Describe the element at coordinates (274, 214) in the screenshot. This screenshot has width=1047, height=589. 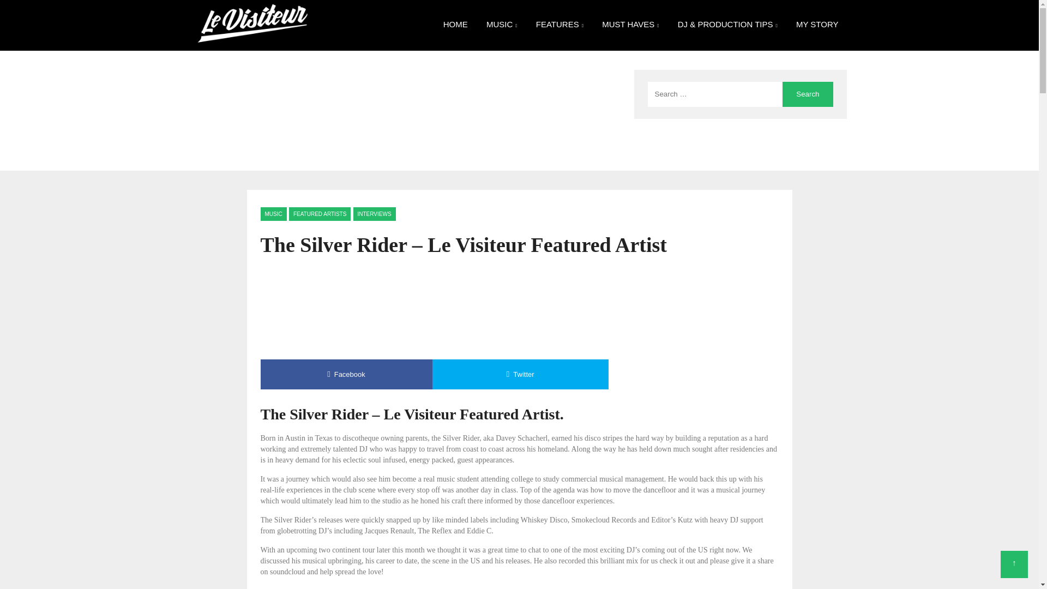
I see `MUSIC` at that location.